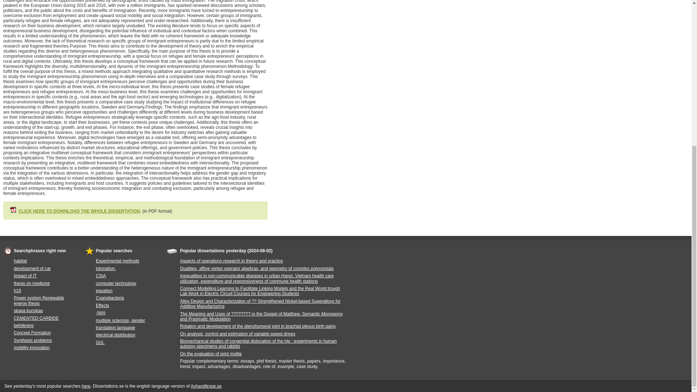  What do you see at coordinates (116, 283) in the screenshot?
I see `computer technology` at bounding box center [116, 283].